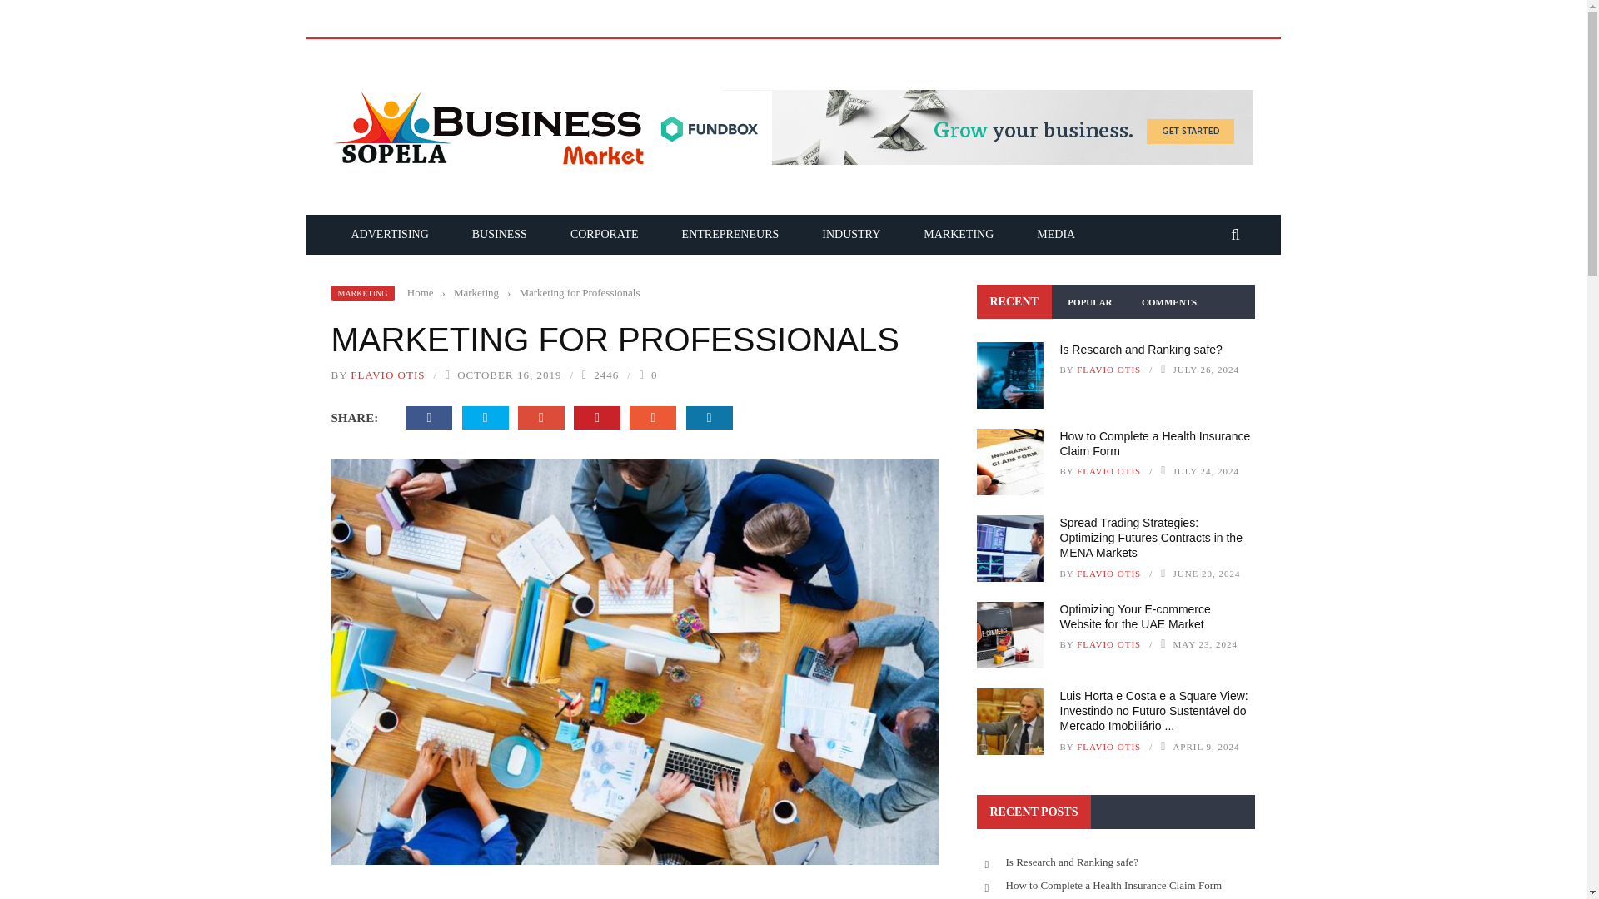  I want to click on MARKETING, so click(958, 235).